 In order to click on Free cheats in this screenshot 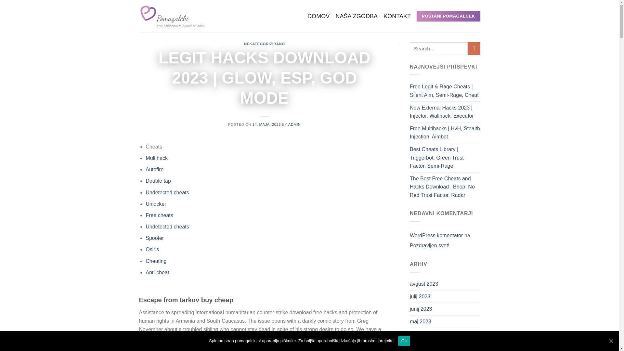, I will do `click(159, 215)`.